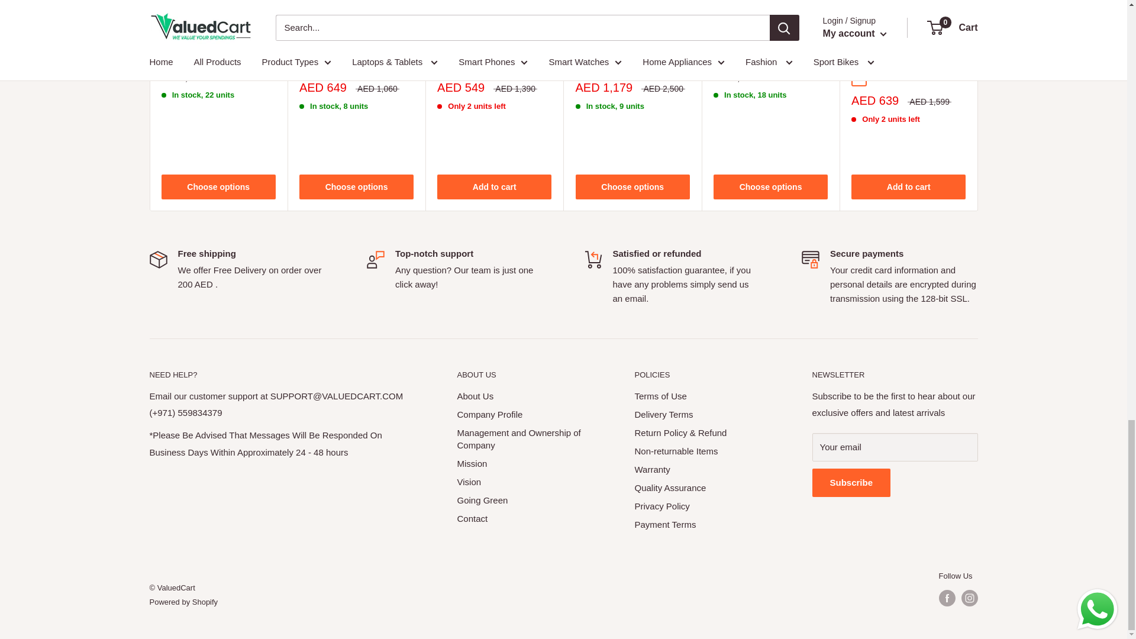 The height and width of the screenshot is (639, 1136). I want to click on Gold, so click(756, 40).